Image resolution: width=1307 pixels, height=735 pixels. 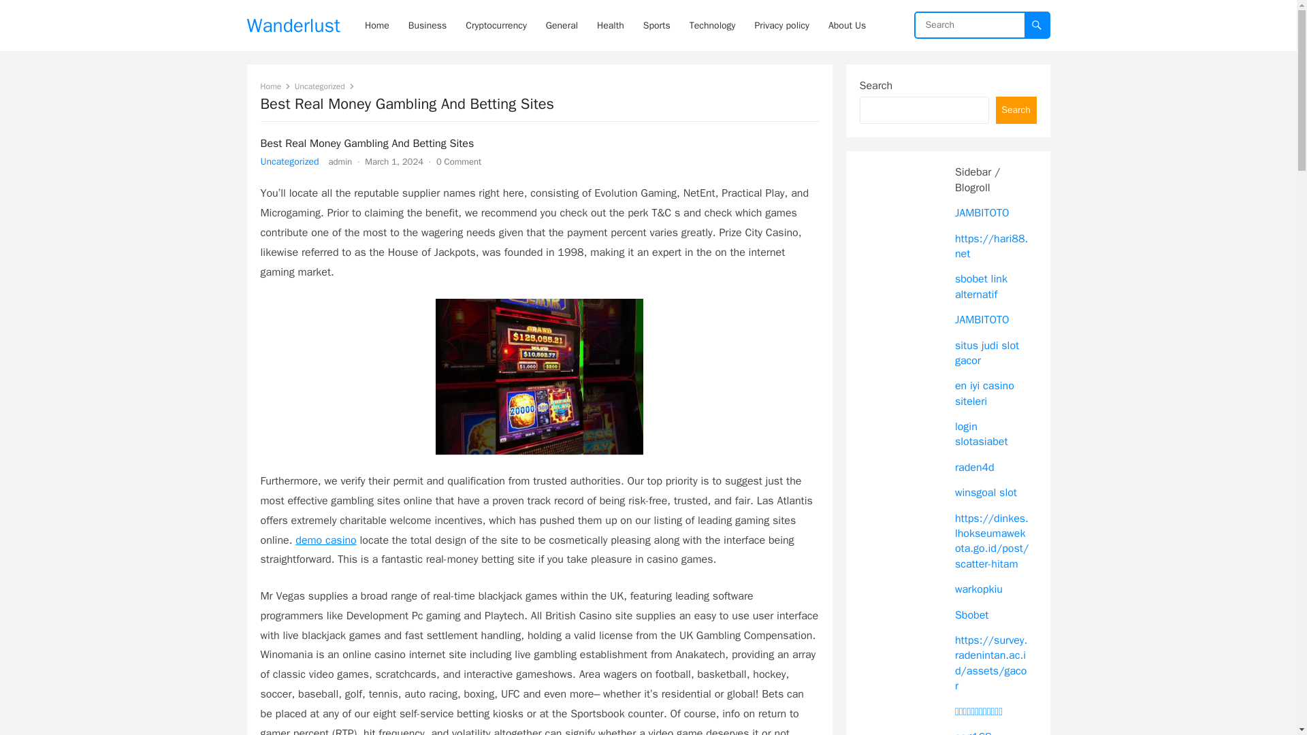 What do you see at coordinates (340, 161) in the screenshot?
I see `admin` at bounding box center [340, 161].